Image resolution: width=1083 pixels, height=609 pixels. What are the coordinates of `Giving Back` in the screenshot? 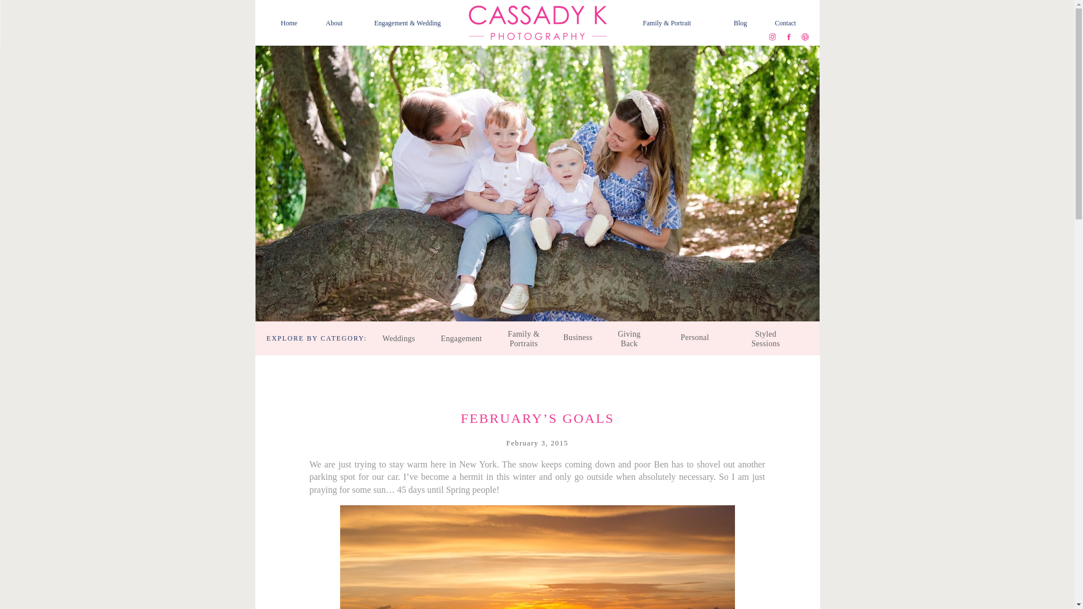 It's located at (629, 338).